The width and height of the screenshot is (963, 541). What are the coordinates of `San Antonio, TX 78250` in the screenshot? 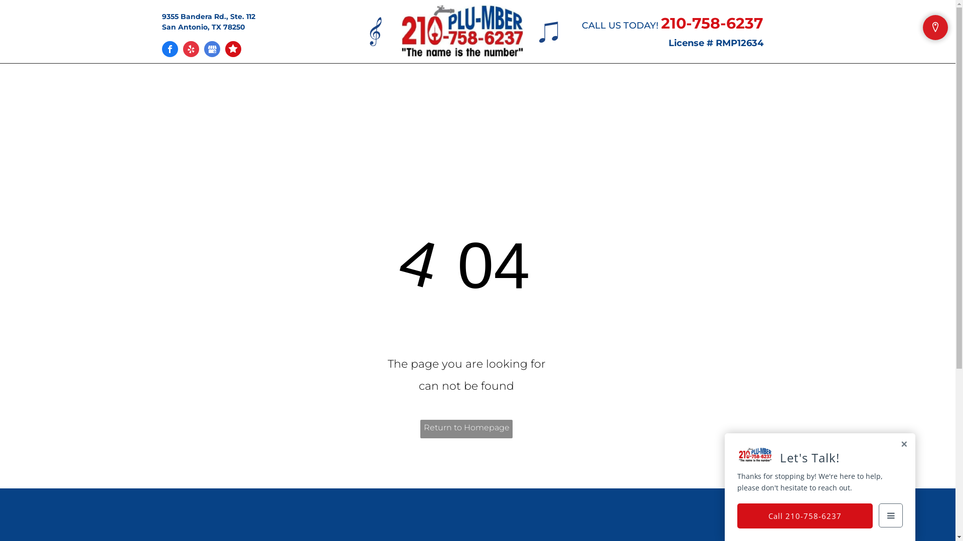 It's located at (203, 27).